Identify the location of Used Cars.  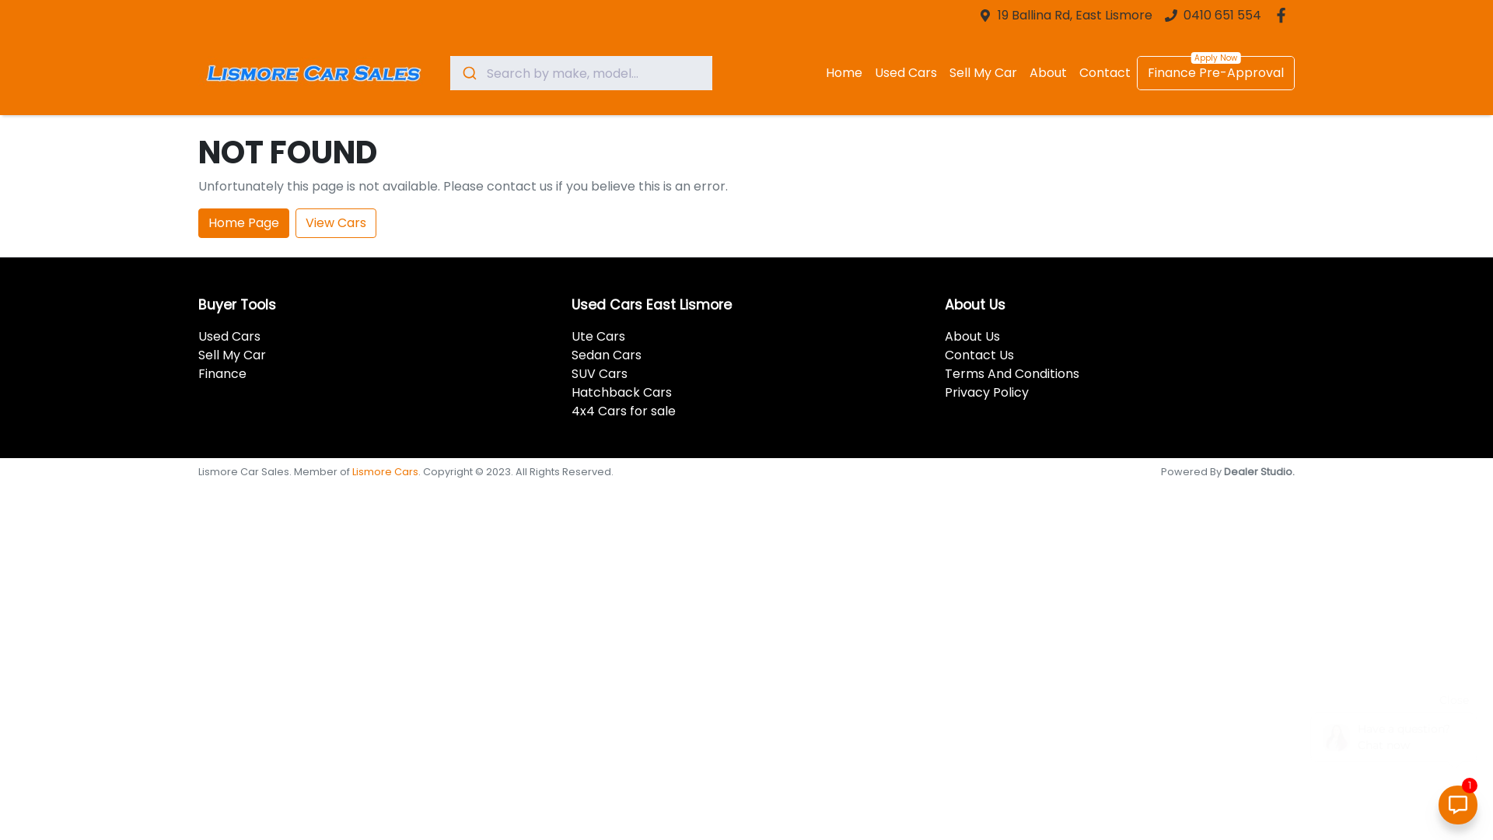
(906, 73).